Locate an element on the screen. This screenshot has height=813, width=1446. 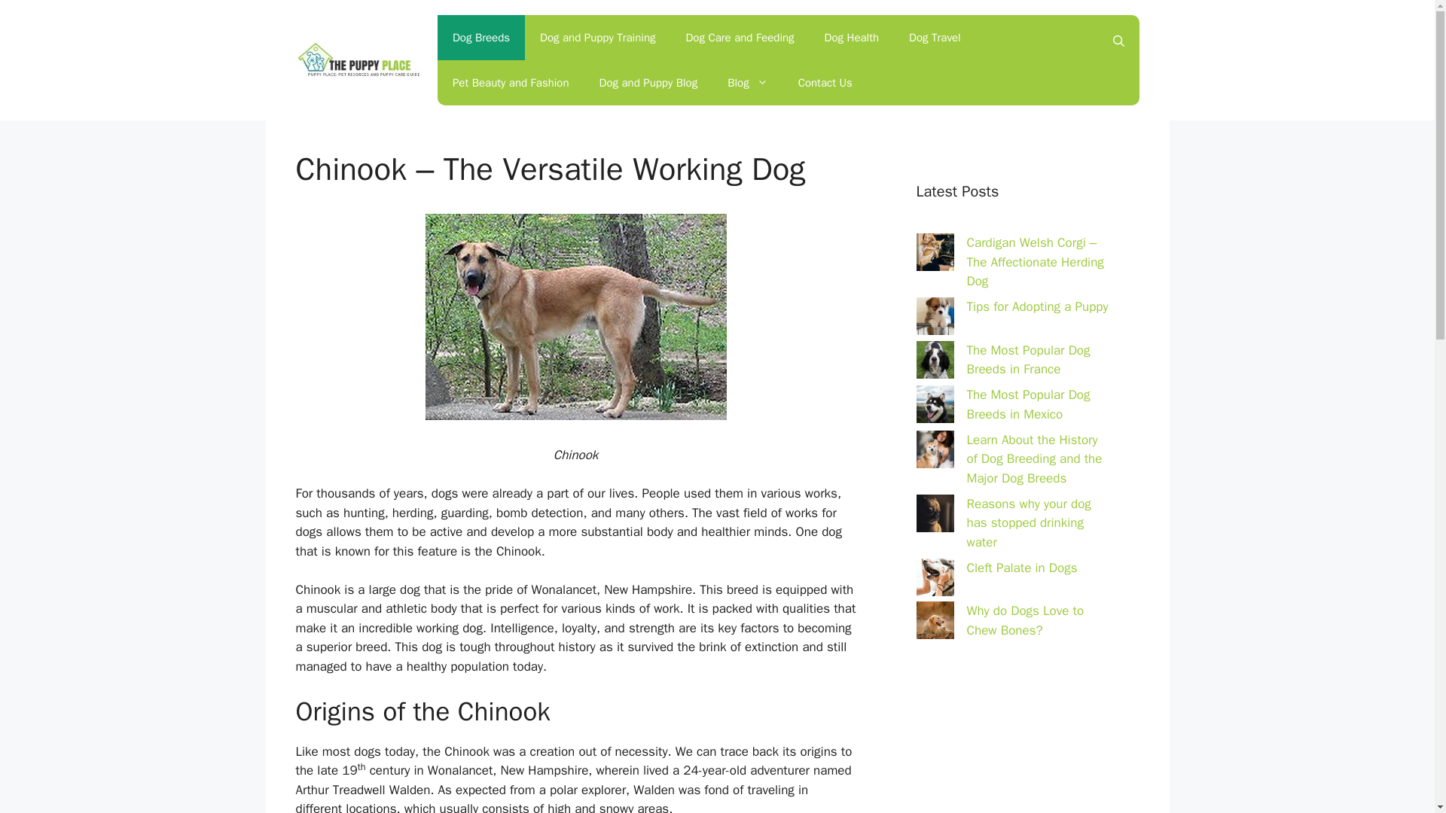
Dog and Puppy Blog is located at coordinates (648, 83).